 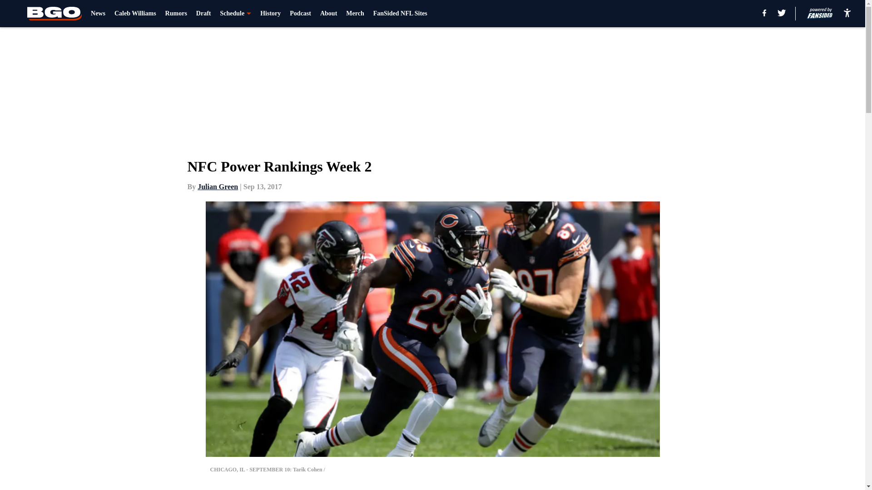 I want to click on News, so click(x=98, y=14).